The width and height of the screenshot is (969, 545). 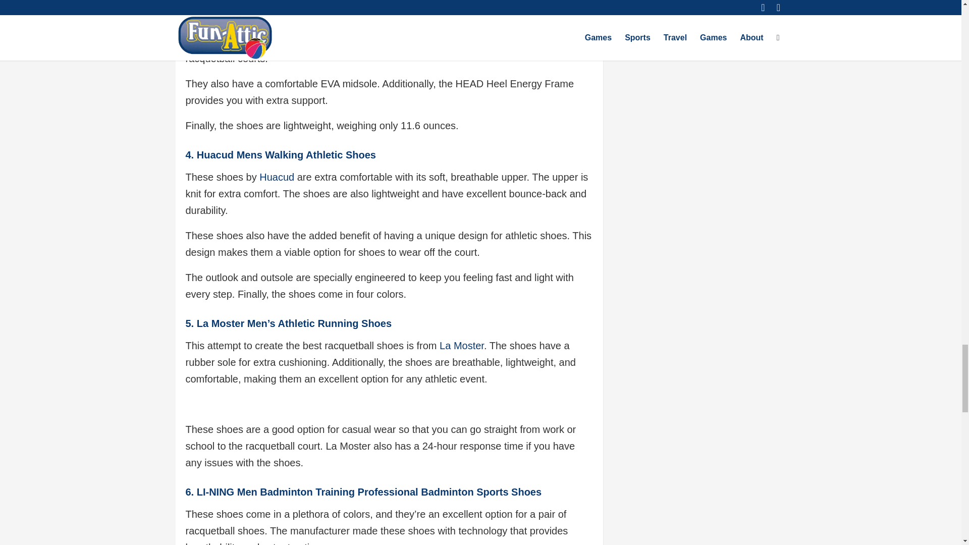 What do you see at coordinates (224, 25) in the screenshot?
I see `attempt` at bounding box center [224, 25].